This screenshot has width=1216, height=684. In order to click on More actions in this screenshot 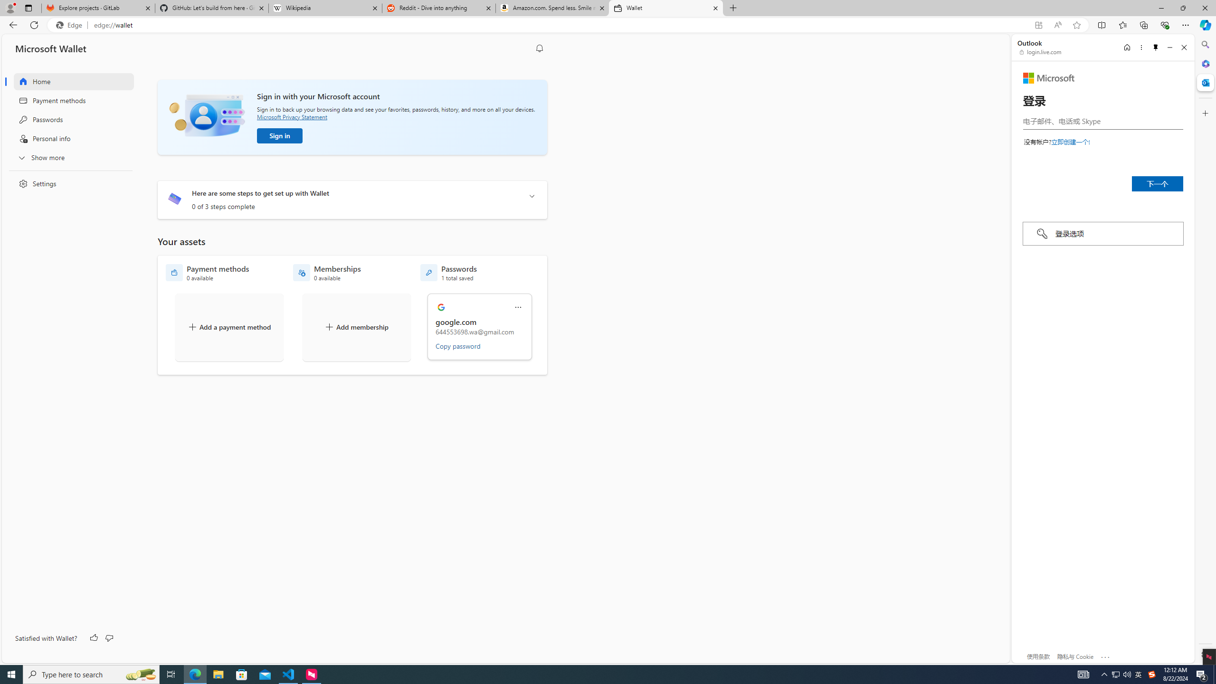, I will do `click(518, 307)`.